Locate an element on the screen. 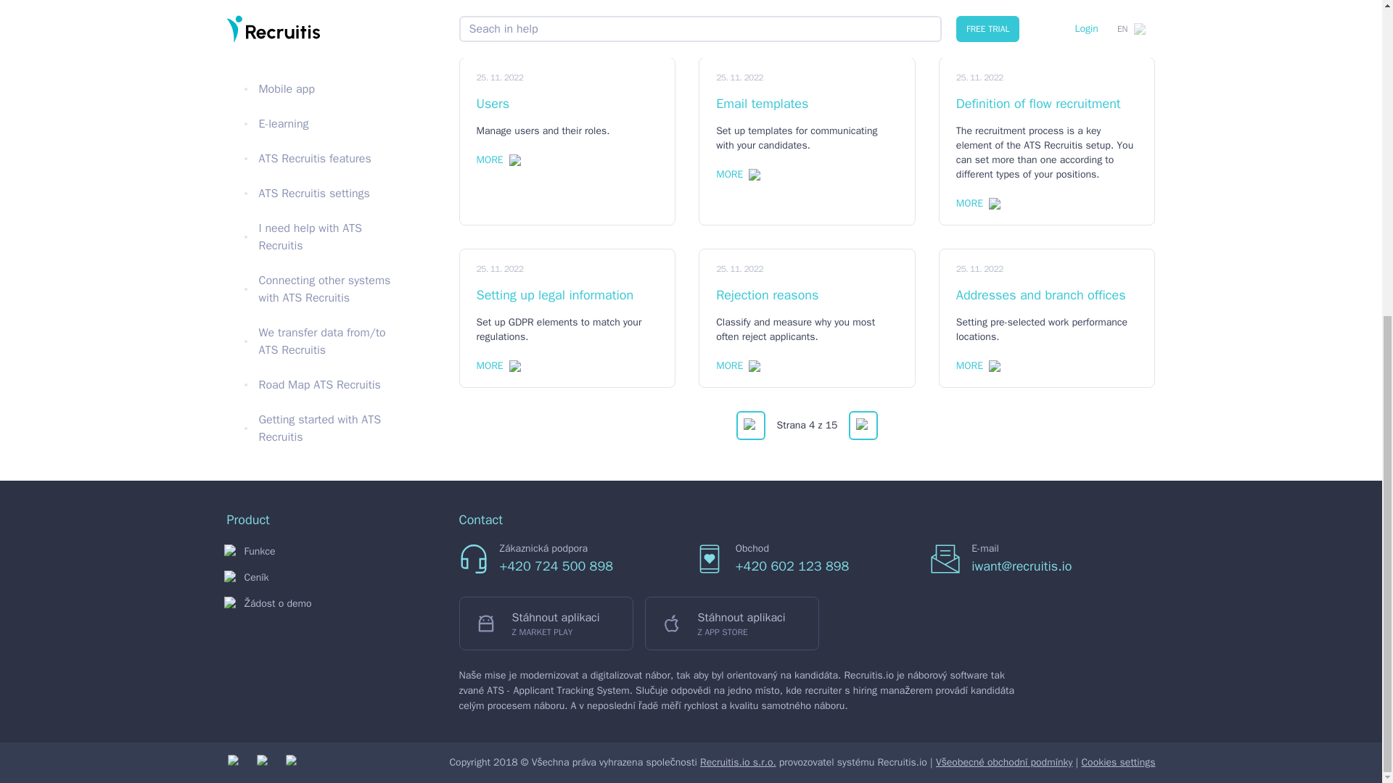  MORE is located at coordinates (978, 365).